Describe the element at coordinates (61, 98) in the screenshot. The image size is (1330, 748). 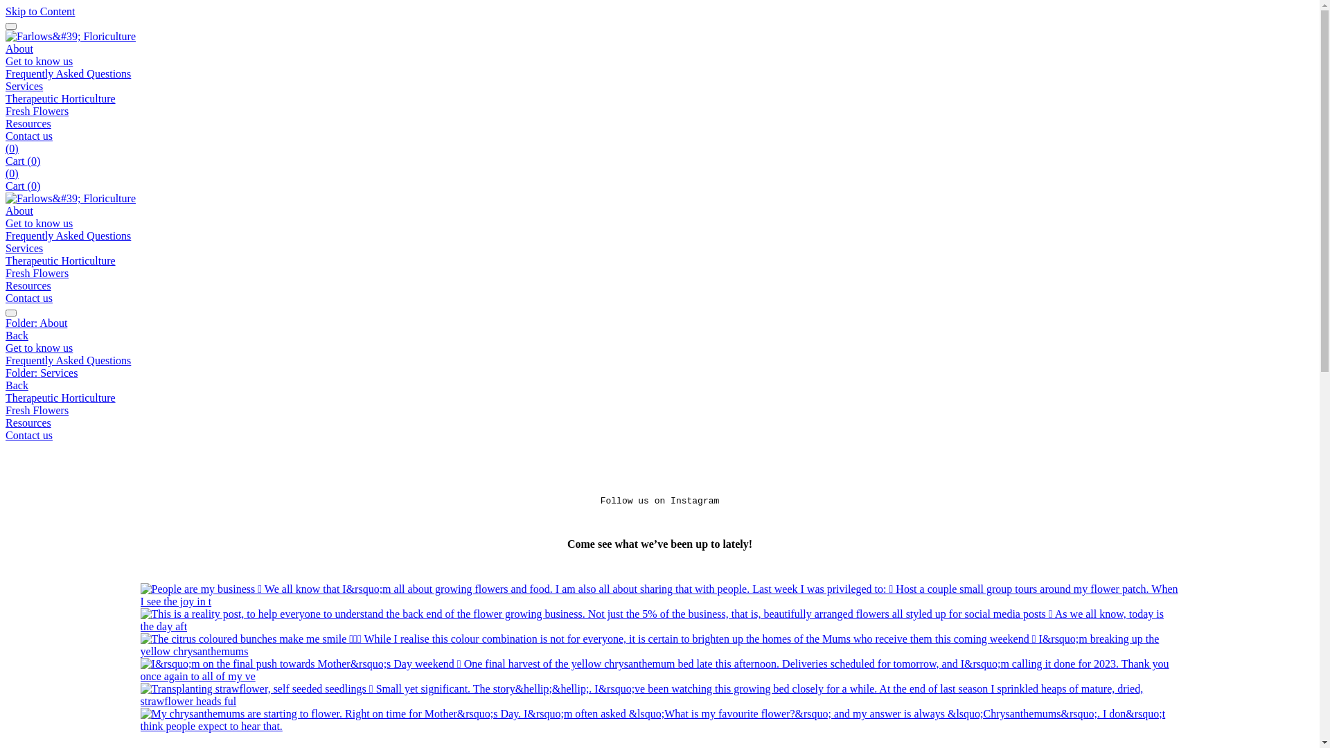
I see `Therapeutic Horticulture` at that location.